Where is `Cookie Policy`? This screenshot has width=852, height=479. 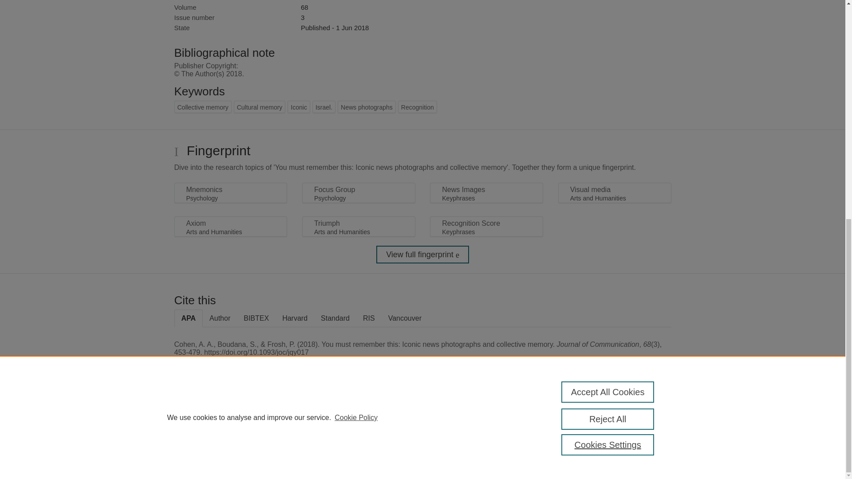
Cookie Policy is located at coordinates (356, 15).